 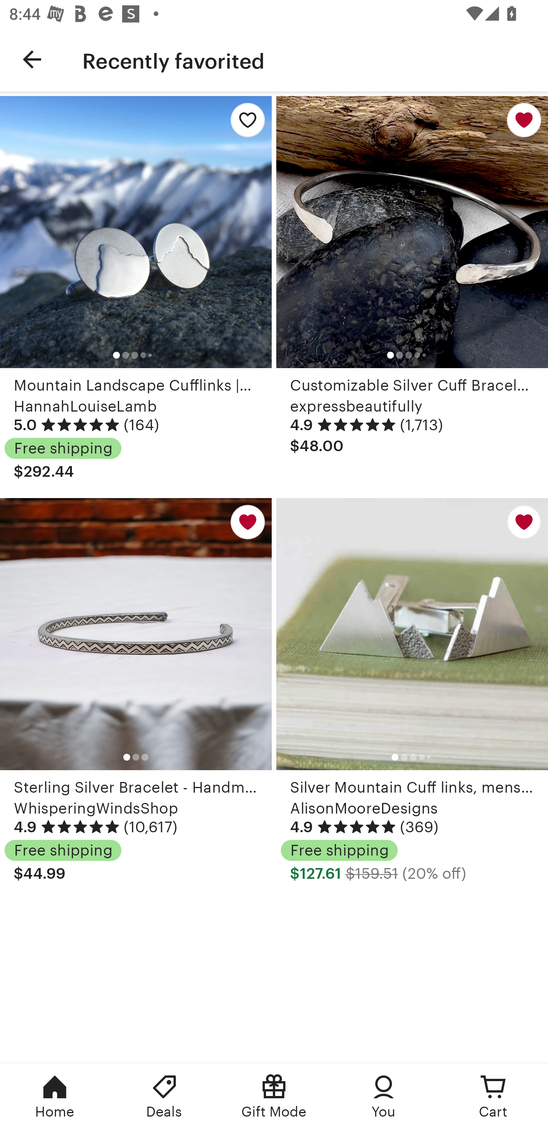 What do you see at coordinates (164, 1096) in the screenshot?
I see `Deals` at bounding box center [164, 1096].